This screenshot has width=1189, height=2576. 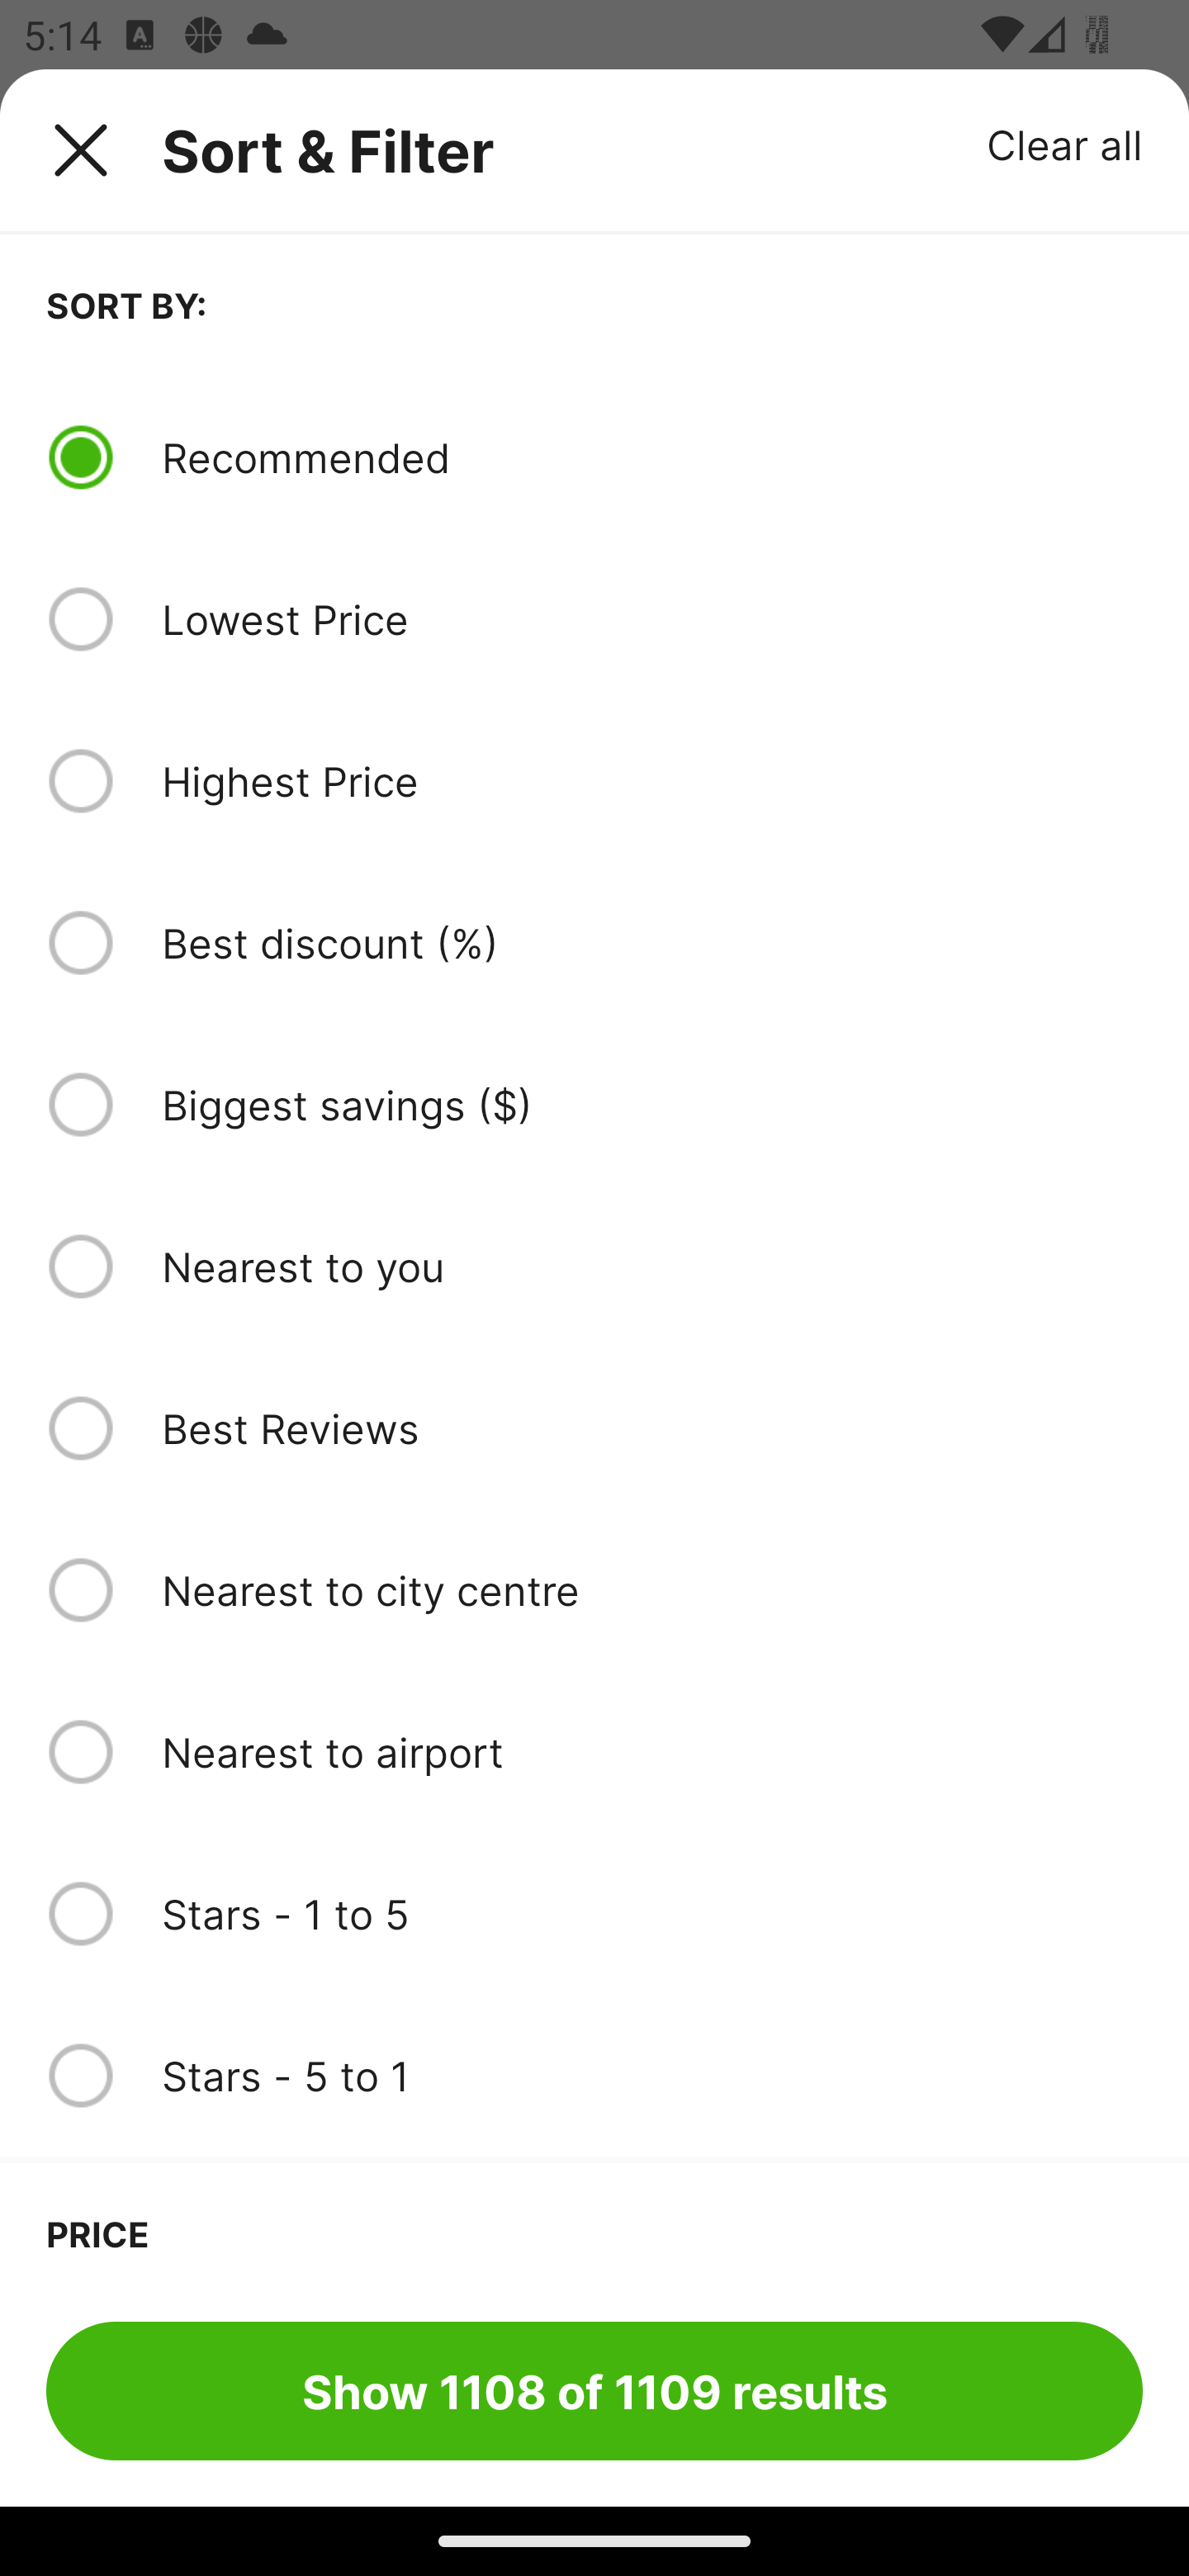 What do you see at coordinates (651, 780) in the screenshot?
I see `Highest Price` at bounding box center [651, 780].